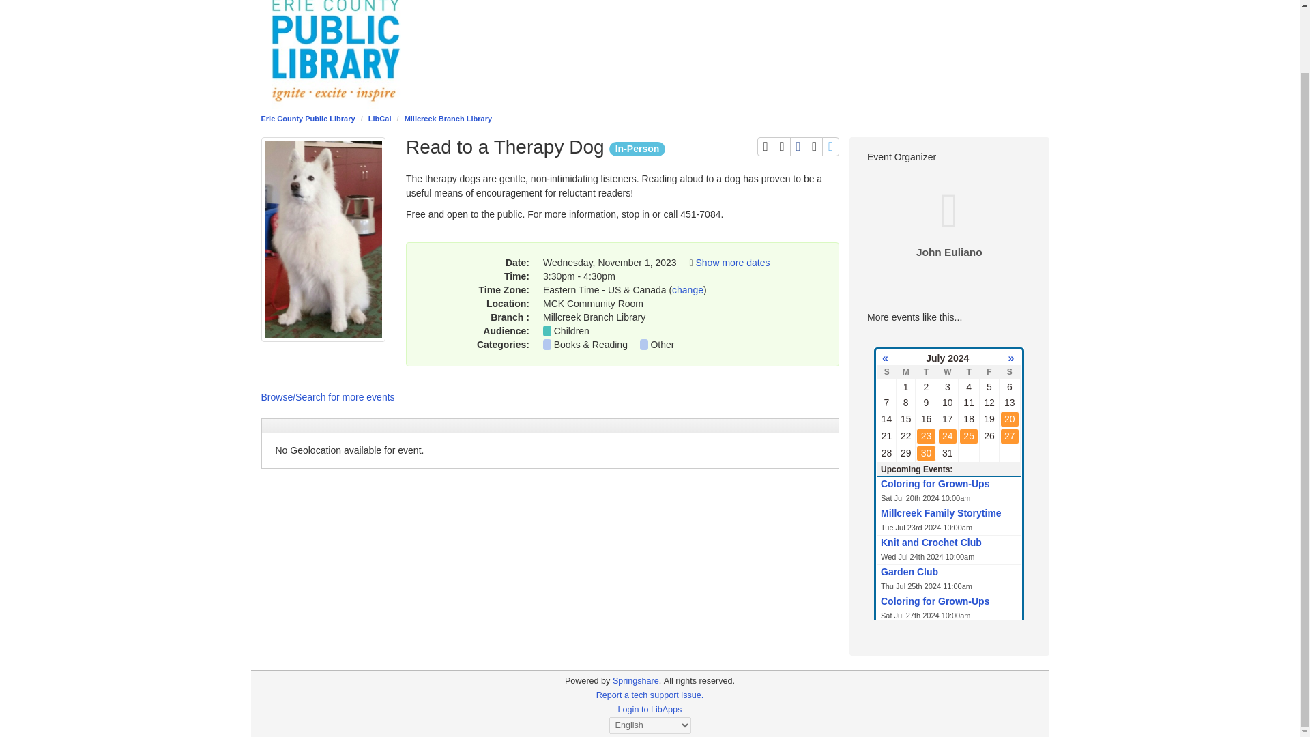 The image size is (1310, 737). What do you see at coordinates (448, 119) in the screenshot?
I see `Erie County Public Library LibCal` at bounding box center [448, 119].